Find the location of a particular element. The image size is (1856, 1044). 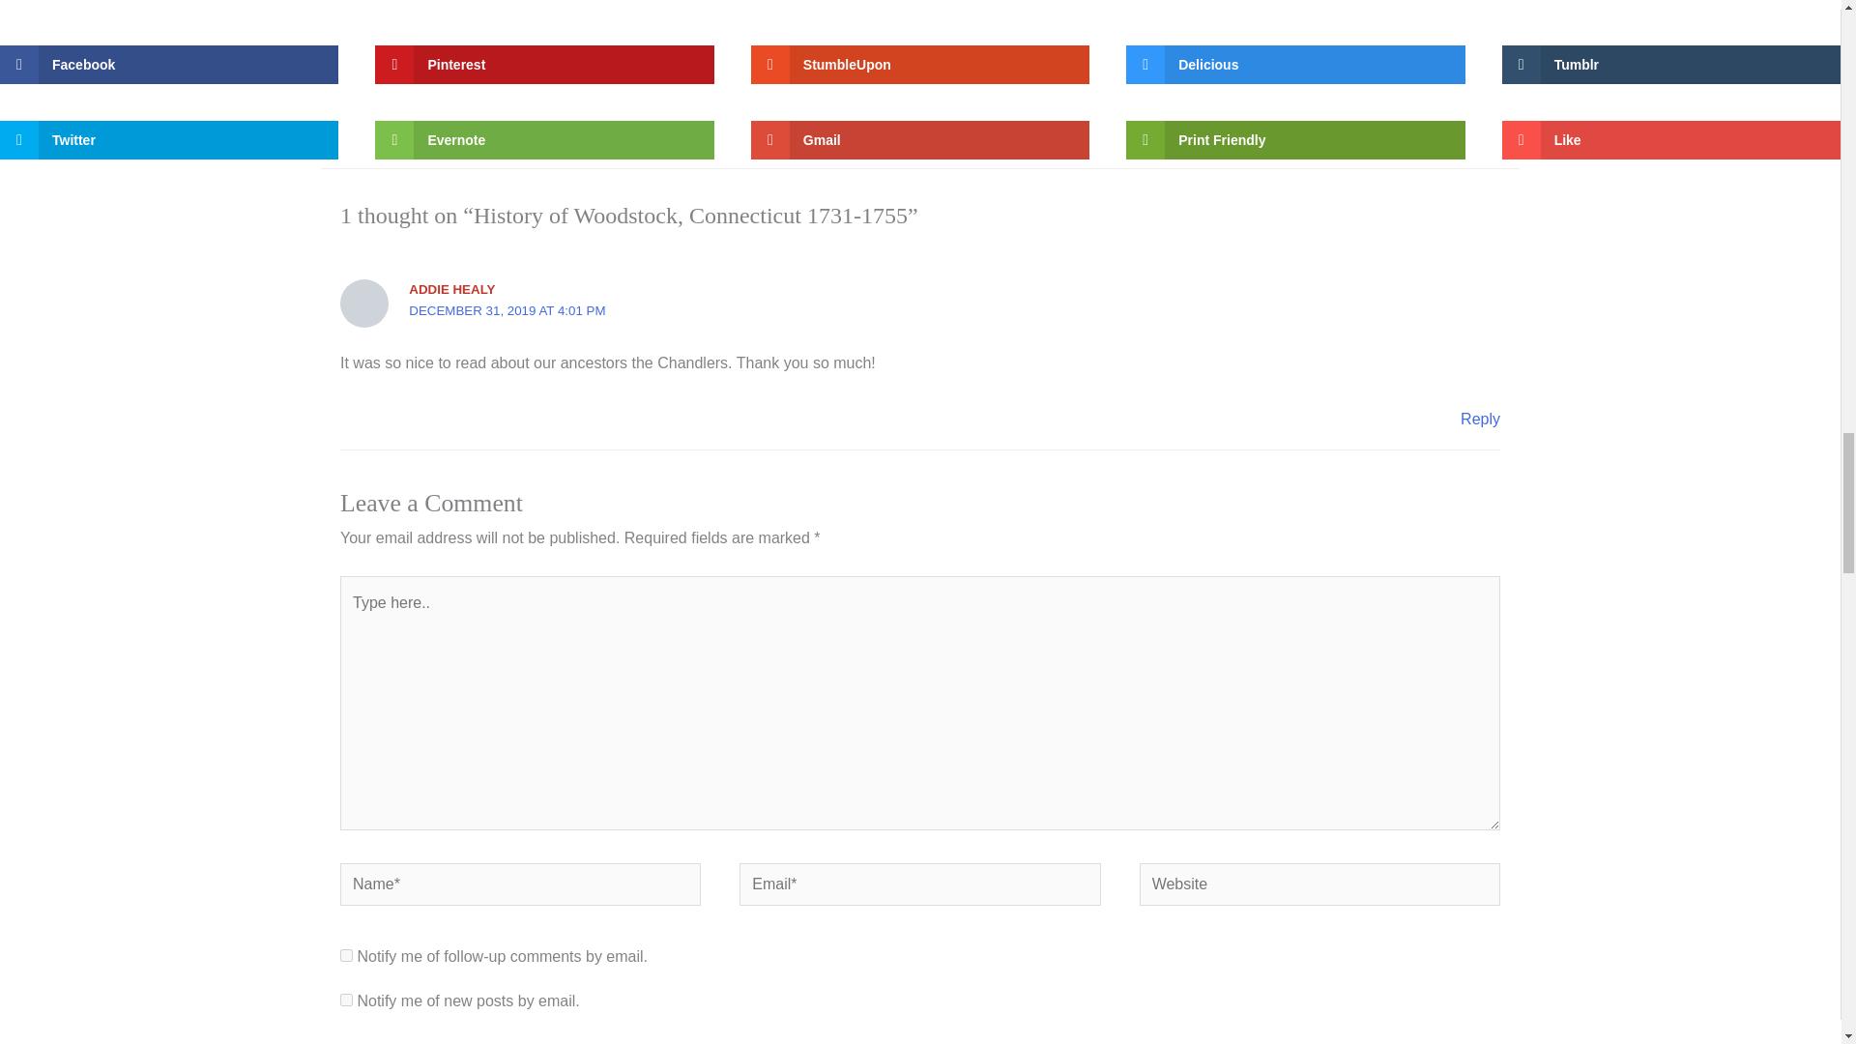

Pinterest is located at coordinates (543, 65).